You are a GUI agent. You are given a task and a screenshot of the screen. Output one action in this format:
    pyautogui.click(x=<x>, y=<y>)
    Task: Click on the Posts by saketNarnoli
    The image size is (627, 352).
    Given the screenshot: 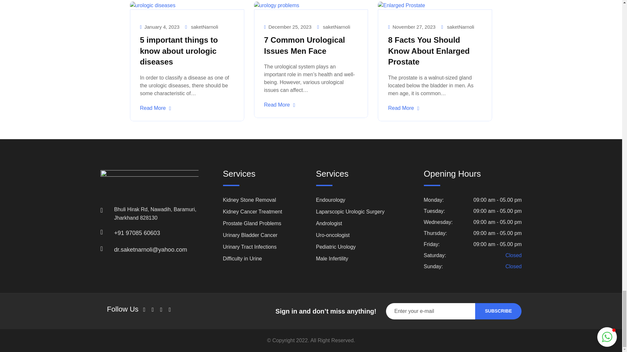 What is the action you would take?
    pyautogui.click(x=336, y=27)
    